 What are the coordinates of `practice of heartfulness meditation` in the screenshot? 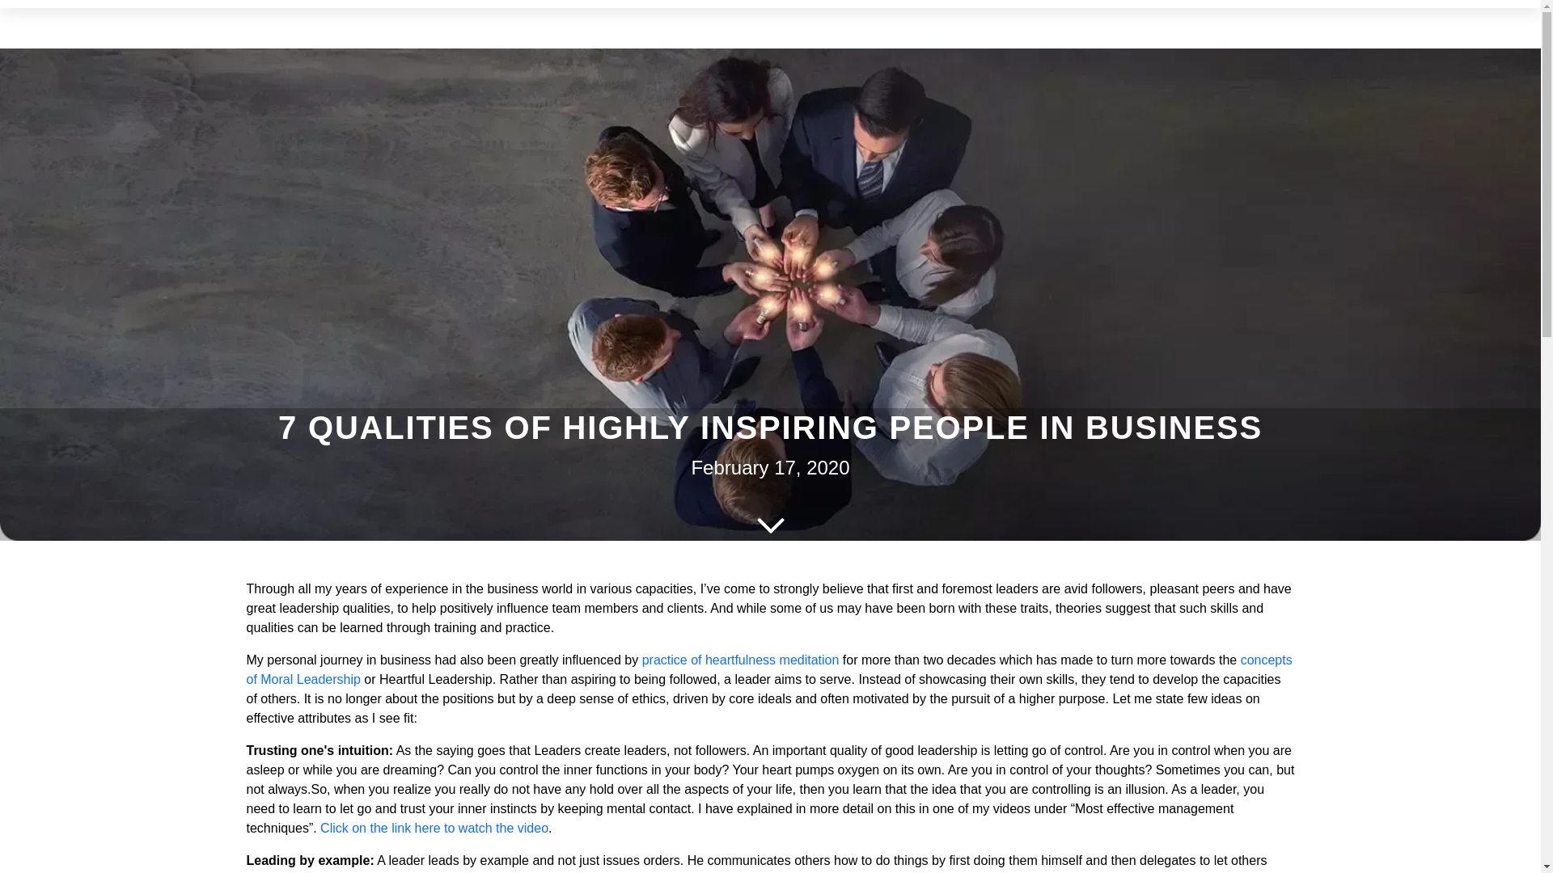 It's located at (741, 660).